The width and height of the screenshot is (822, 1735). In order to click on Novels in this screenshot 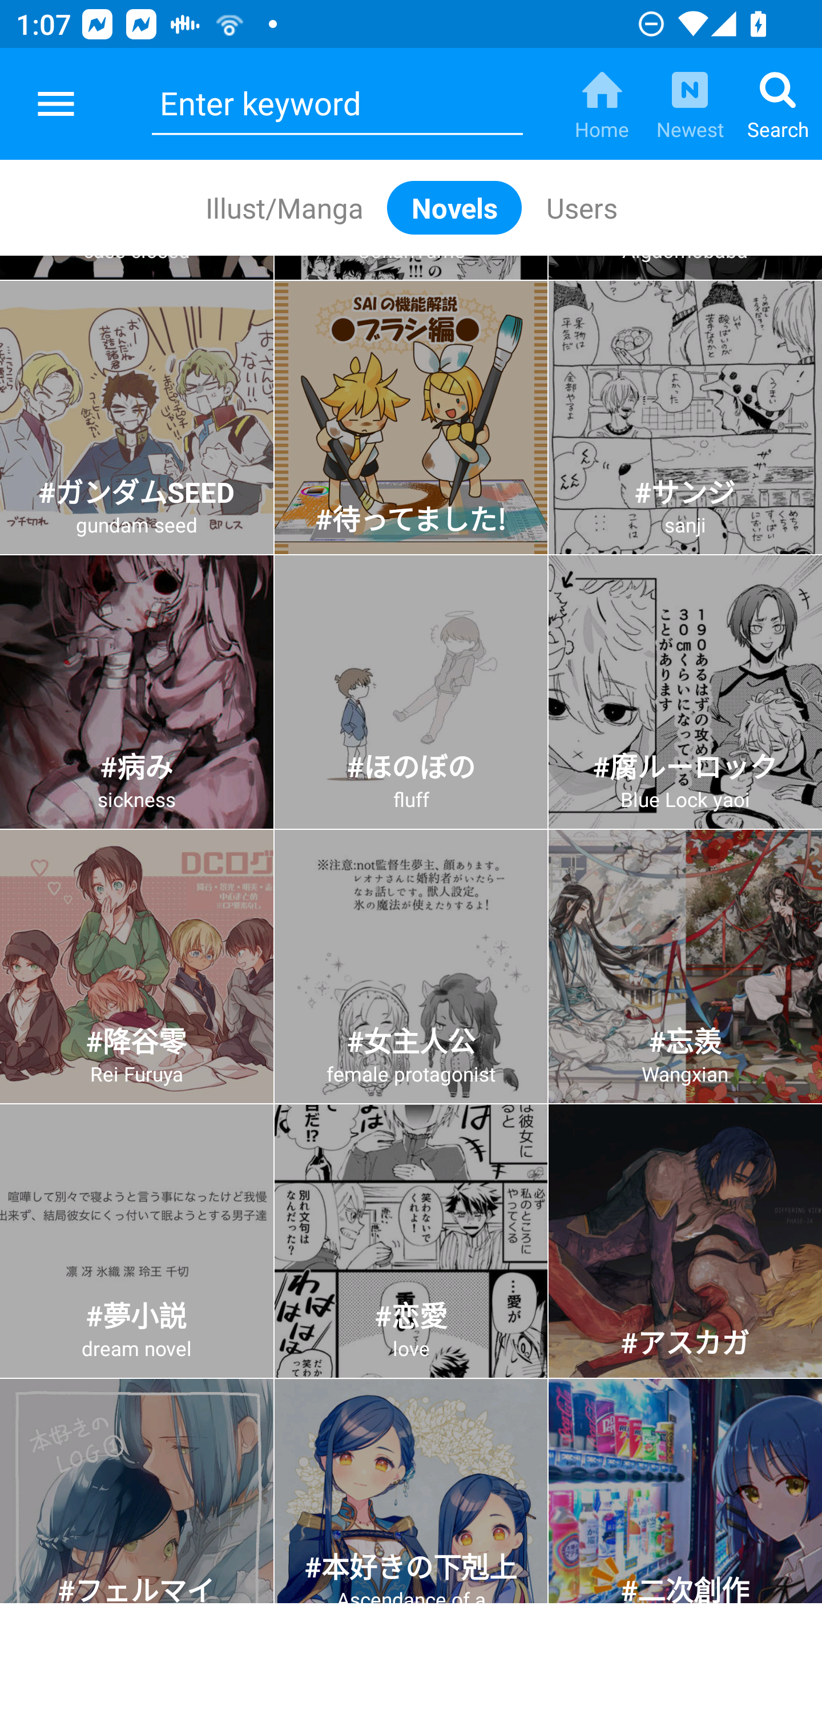, I will do `click(454, 207)`.